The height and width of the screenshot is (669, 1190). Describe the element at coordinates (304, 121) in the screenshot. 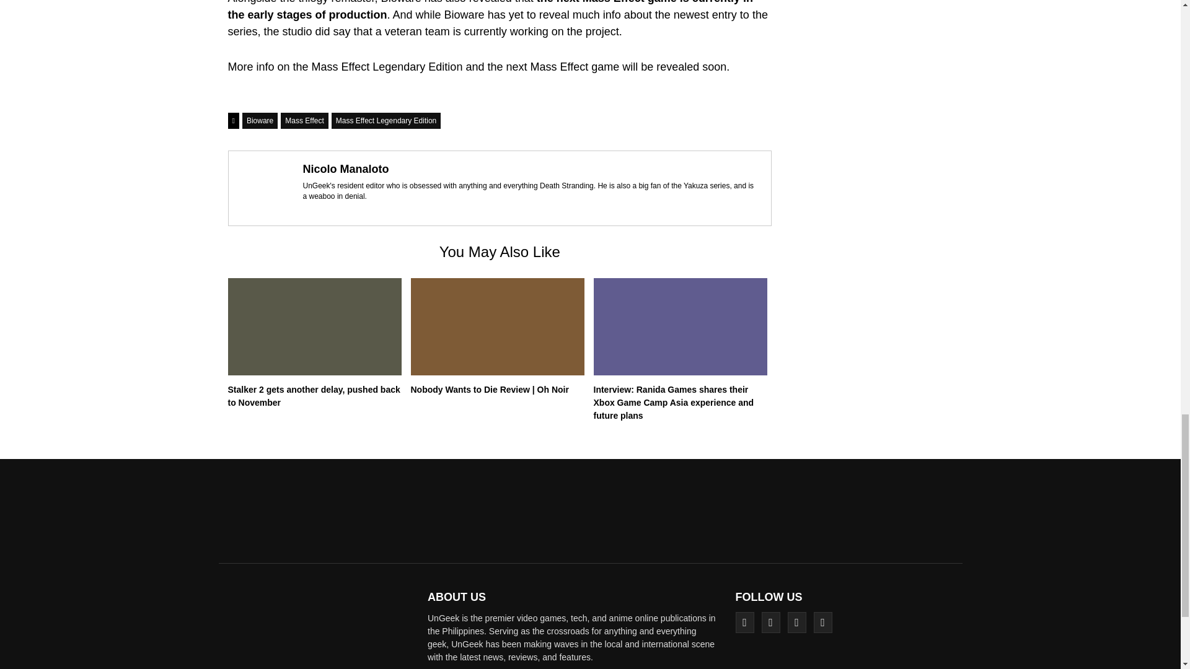

I see `Mass Effect` at that location.